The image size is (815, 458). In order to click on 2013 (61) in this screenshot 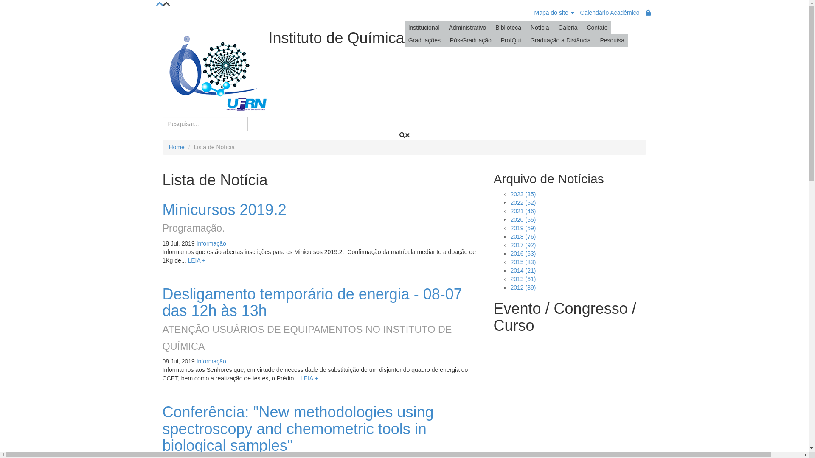, I will do `click(523, 279)`.